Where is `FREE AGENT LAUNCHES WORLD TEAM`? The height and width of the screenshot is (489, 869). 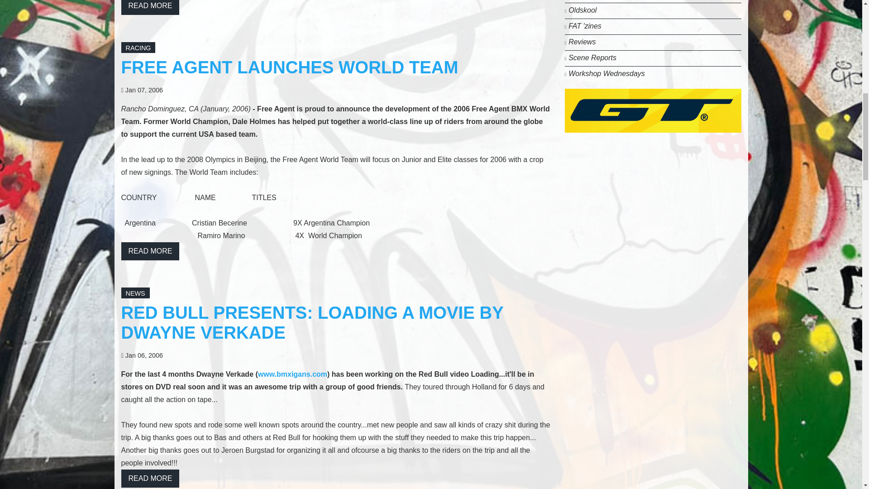 FREE AGENT LAUNCHES WORLD TEAM is located at coordinates (290, 67).